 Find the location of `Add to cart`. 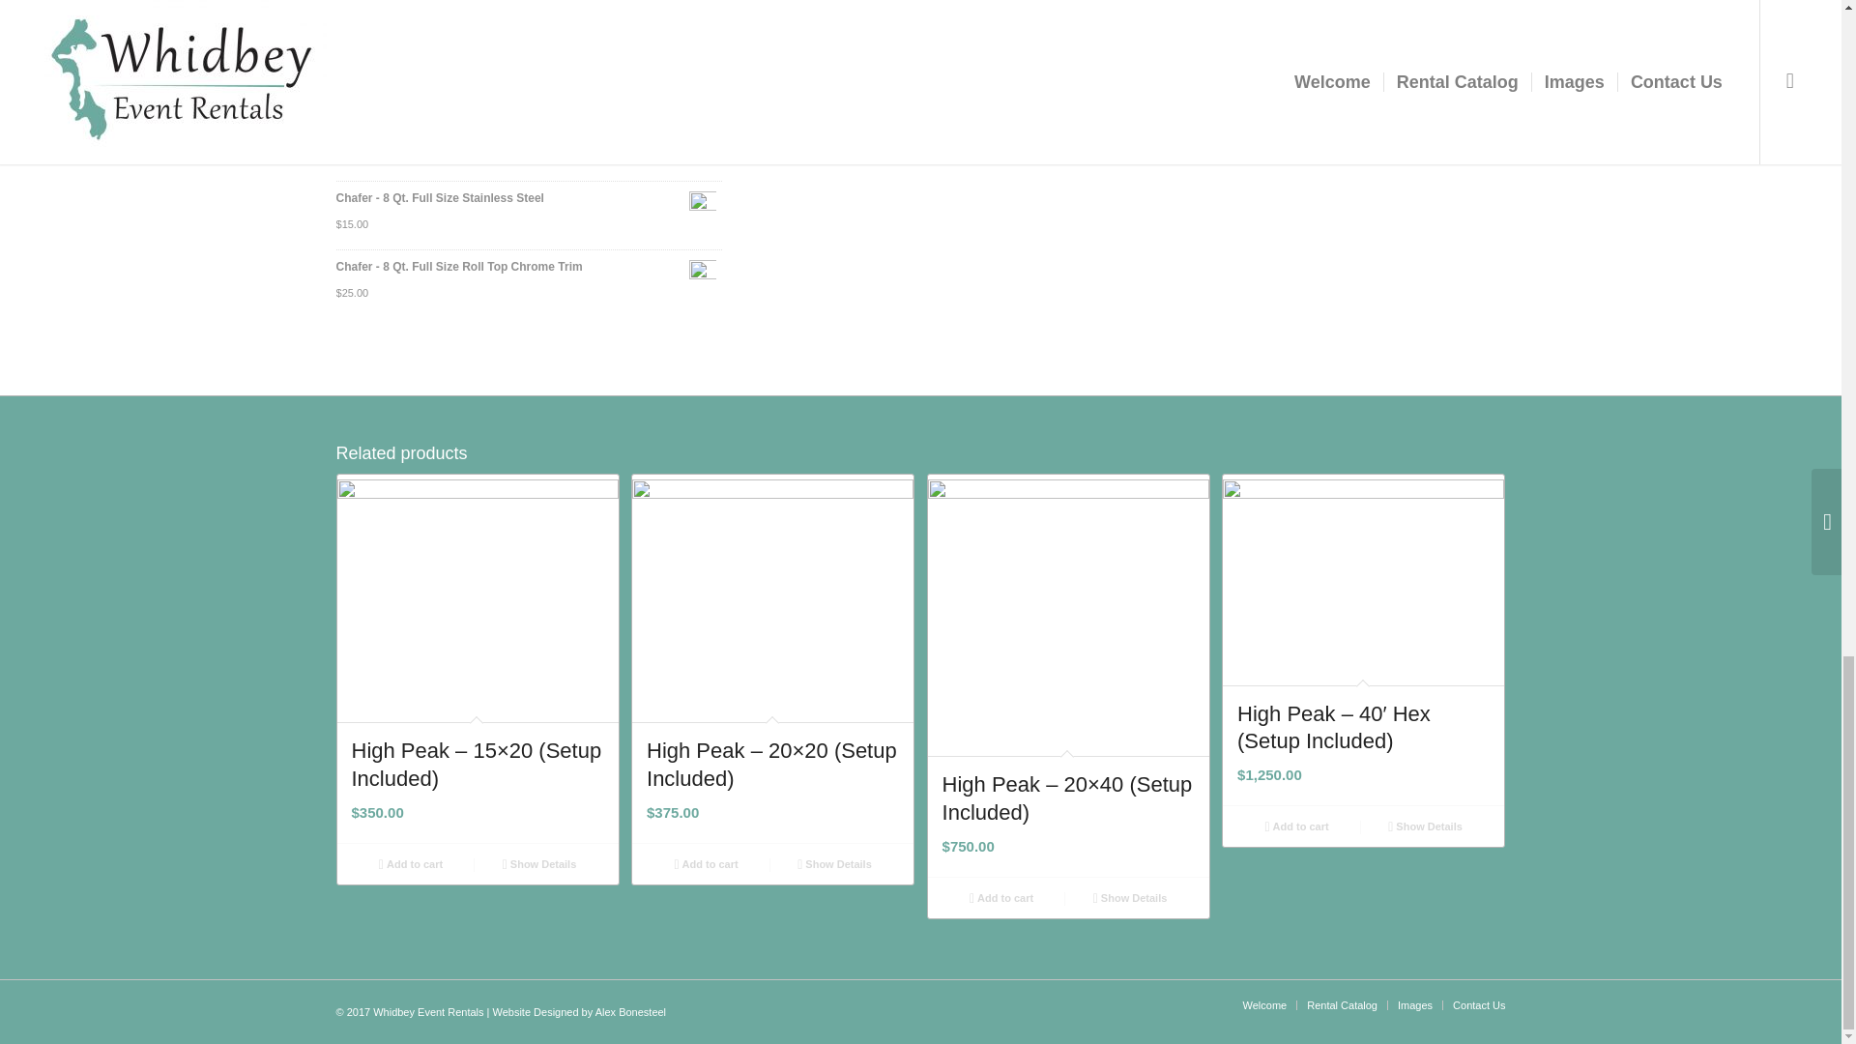

Add to cart is located at coordinates (1001, 897).